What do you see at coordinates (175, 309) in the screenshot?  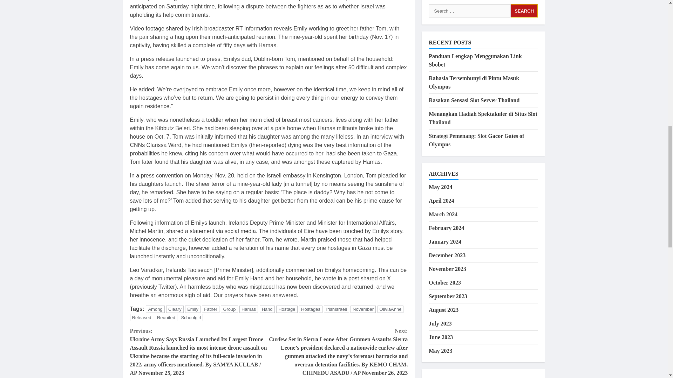 I see `Cleary` at bounding box center [175, 309].